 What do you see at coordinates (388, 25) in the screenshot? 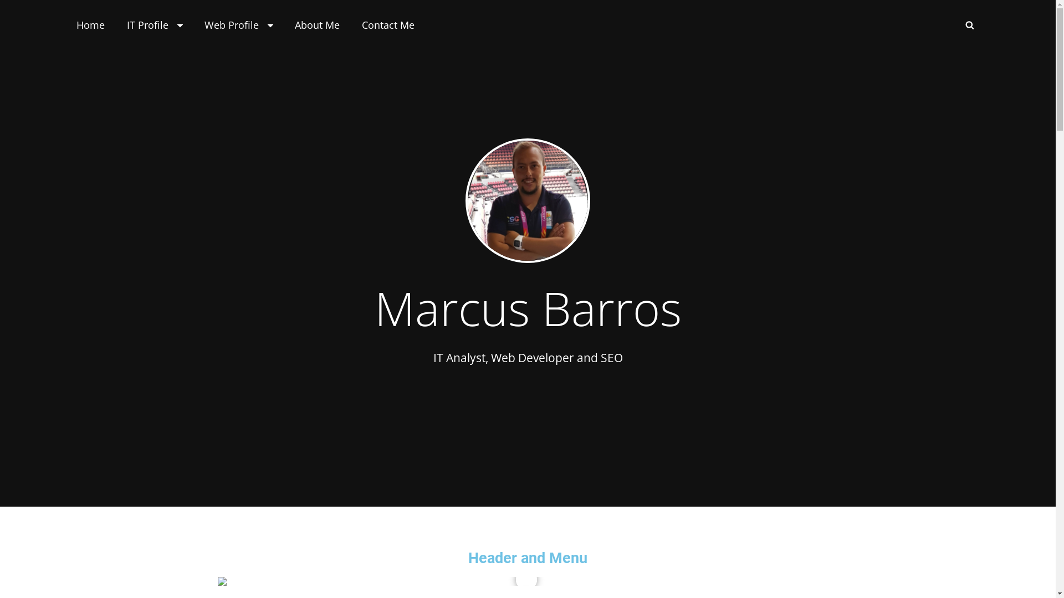
I see `Contact Me` at bounding box center [388, 25].